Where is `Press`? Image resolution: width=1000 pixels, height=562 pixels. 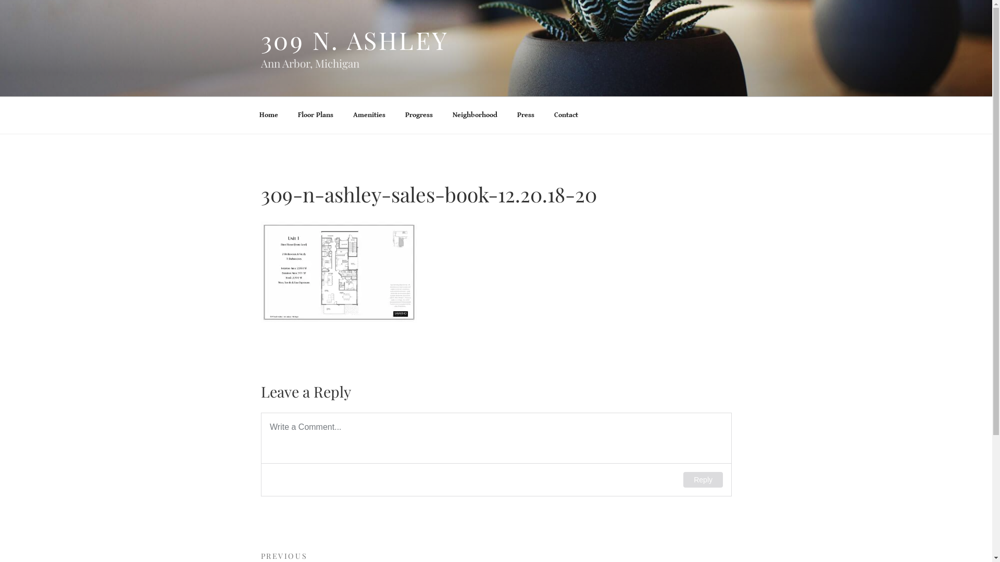
Press is located at coordinates (526, 116).